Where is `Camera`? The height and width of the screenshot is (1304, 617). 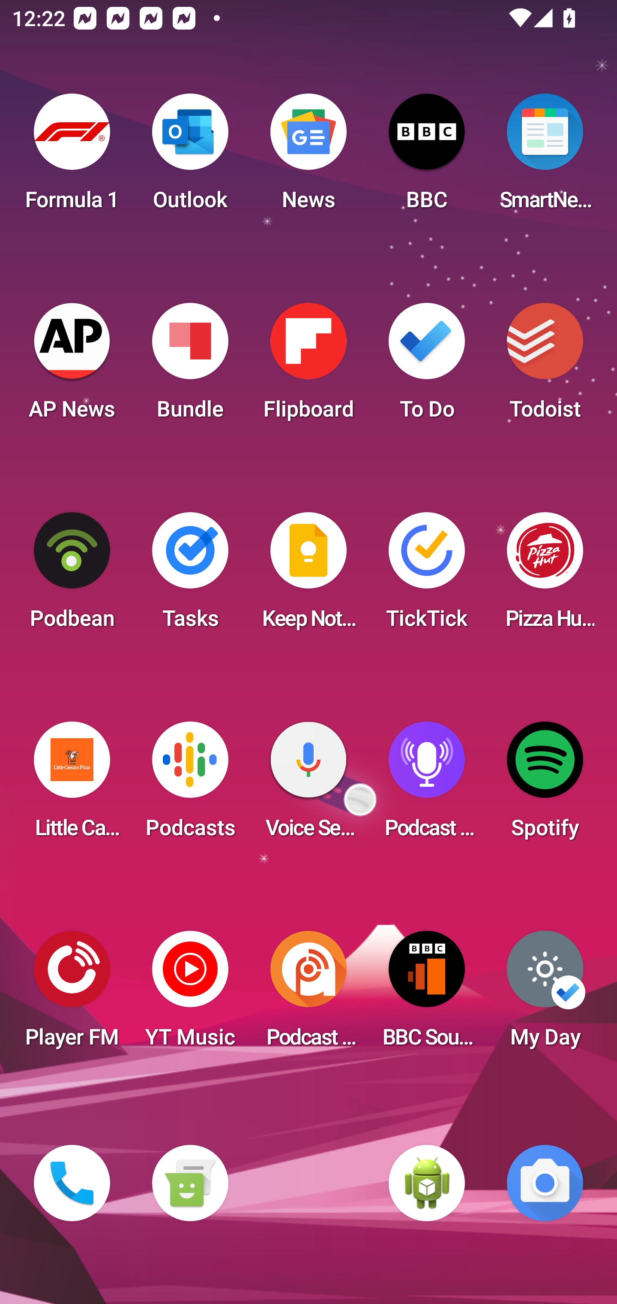 Camera is located at coordinates (545, 1183).